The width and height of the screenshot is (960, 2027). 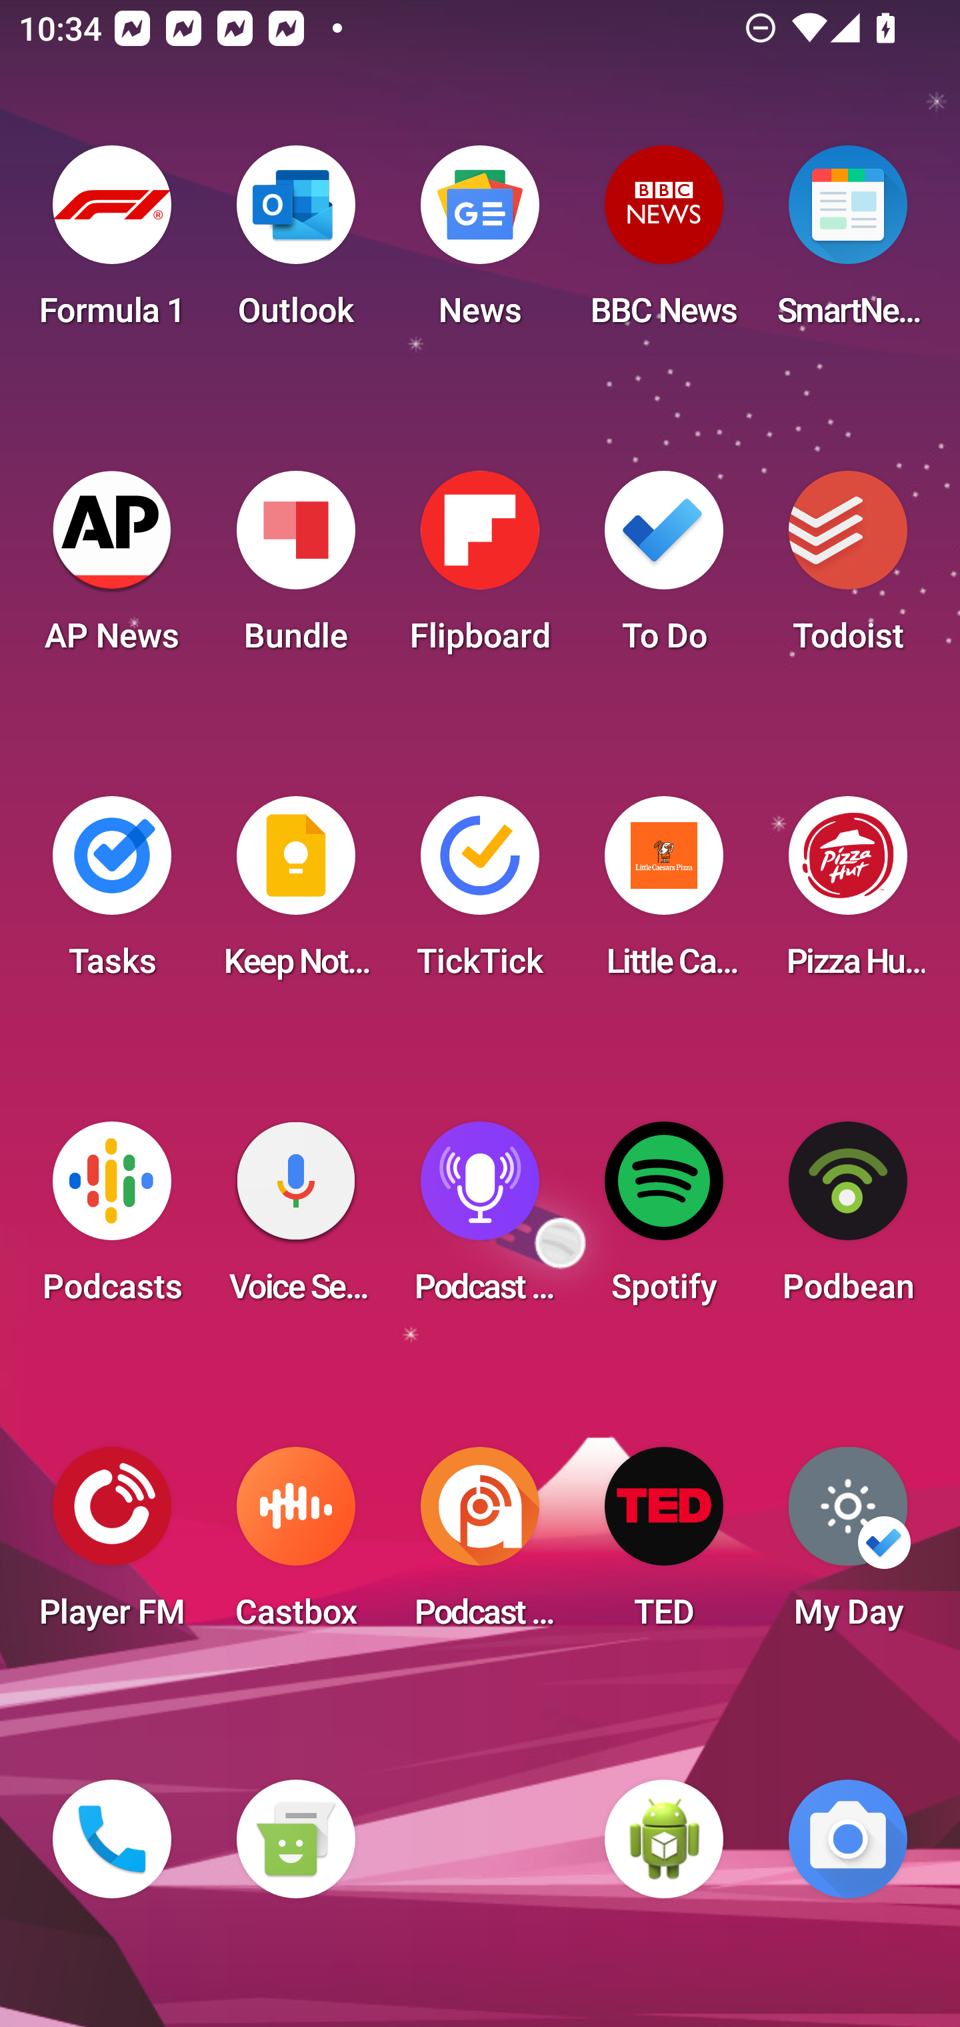 I want to click on Keep Notes, so click(x=295, y=895).